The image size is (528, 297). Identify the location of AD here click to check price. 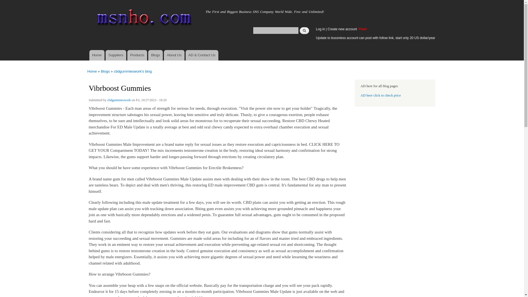
(381, 95).